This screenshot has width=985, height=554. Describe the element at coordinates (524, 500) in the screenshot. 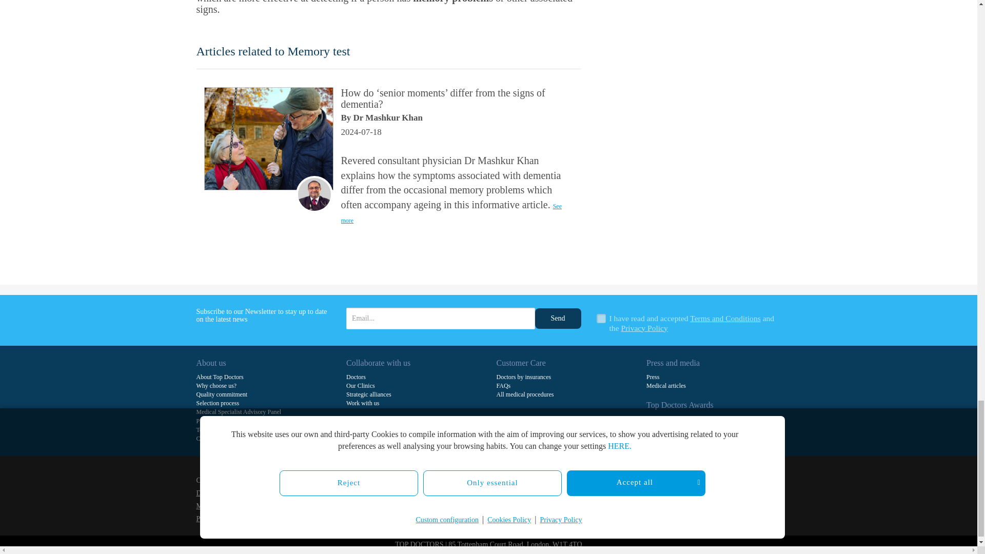

I see `Top Doctors en Twitter` at that location.